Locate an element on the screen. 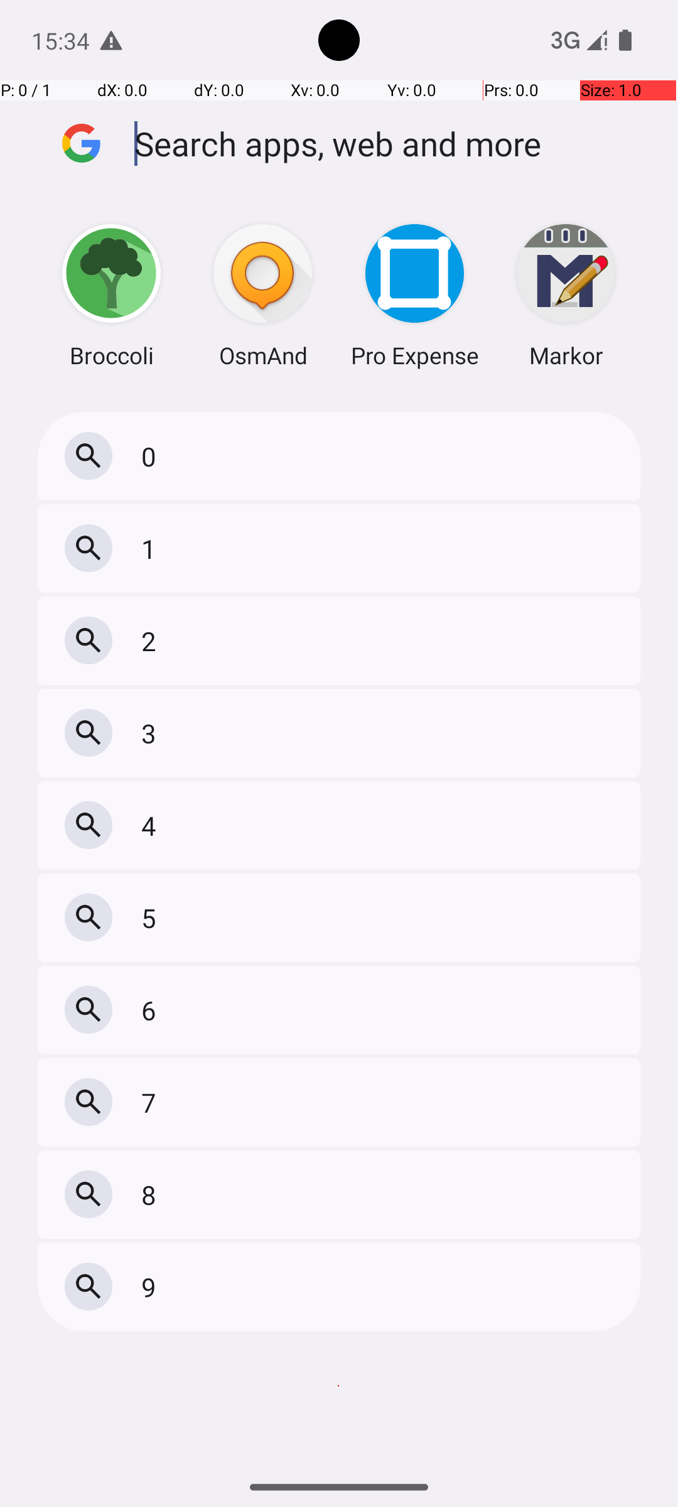  5 is located at coordinates (152, 918).